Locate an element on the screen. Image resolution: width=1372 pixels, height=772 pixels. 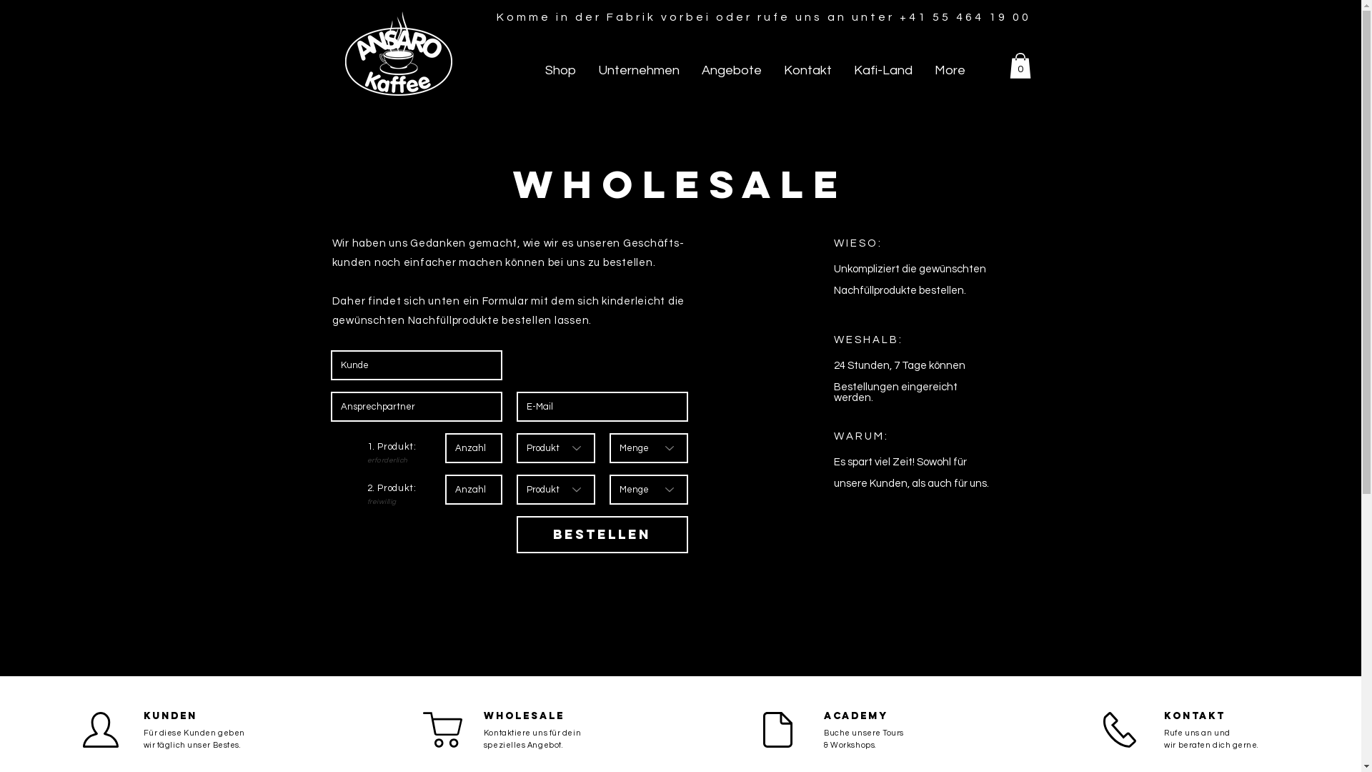
WHOLESALE is located at coordinates (525, 716).